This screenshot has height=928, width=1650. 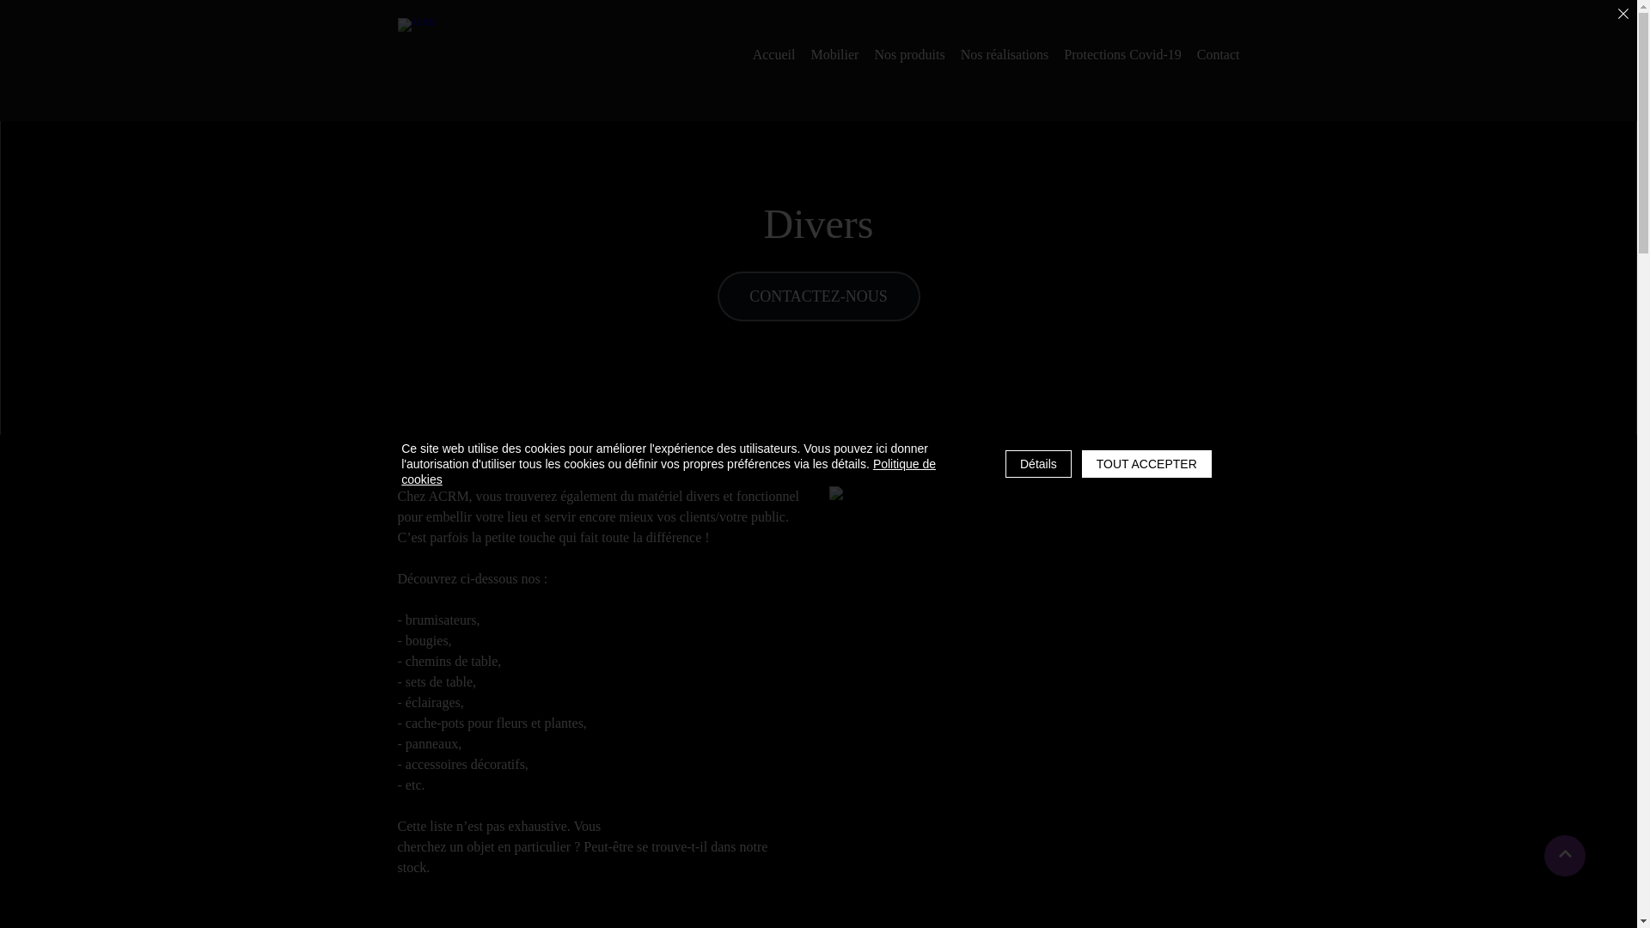 What do you see at coordinates (834, 55) in the screenshot?
I see `Mobilier` at bounding box center [834, 55].